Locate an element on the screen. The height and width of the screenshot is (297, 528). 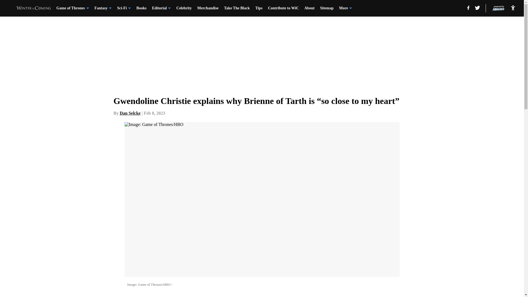
Game of Thrones is located at coordinates (73, 8).